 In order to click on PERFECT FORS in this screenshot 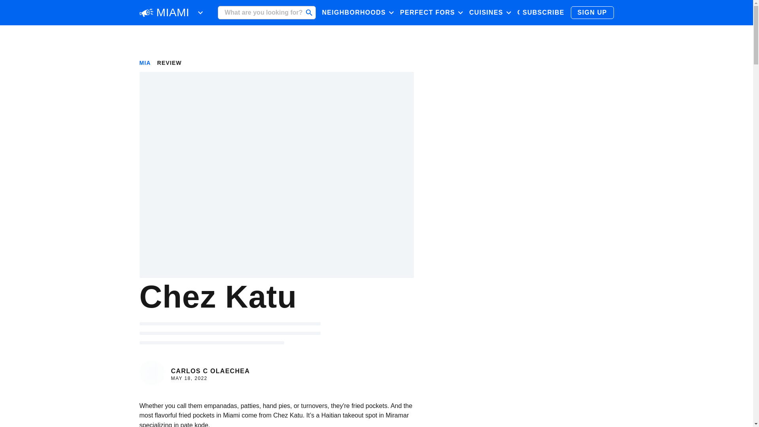, I will do `click(431, 13)`.